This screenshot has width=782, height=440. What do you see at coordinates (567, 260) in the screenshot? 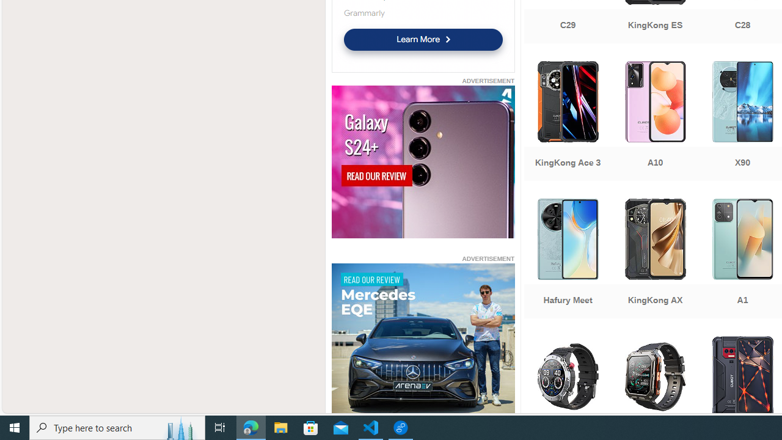
I see `Hafury Meet` at bounding box center [567, 260].